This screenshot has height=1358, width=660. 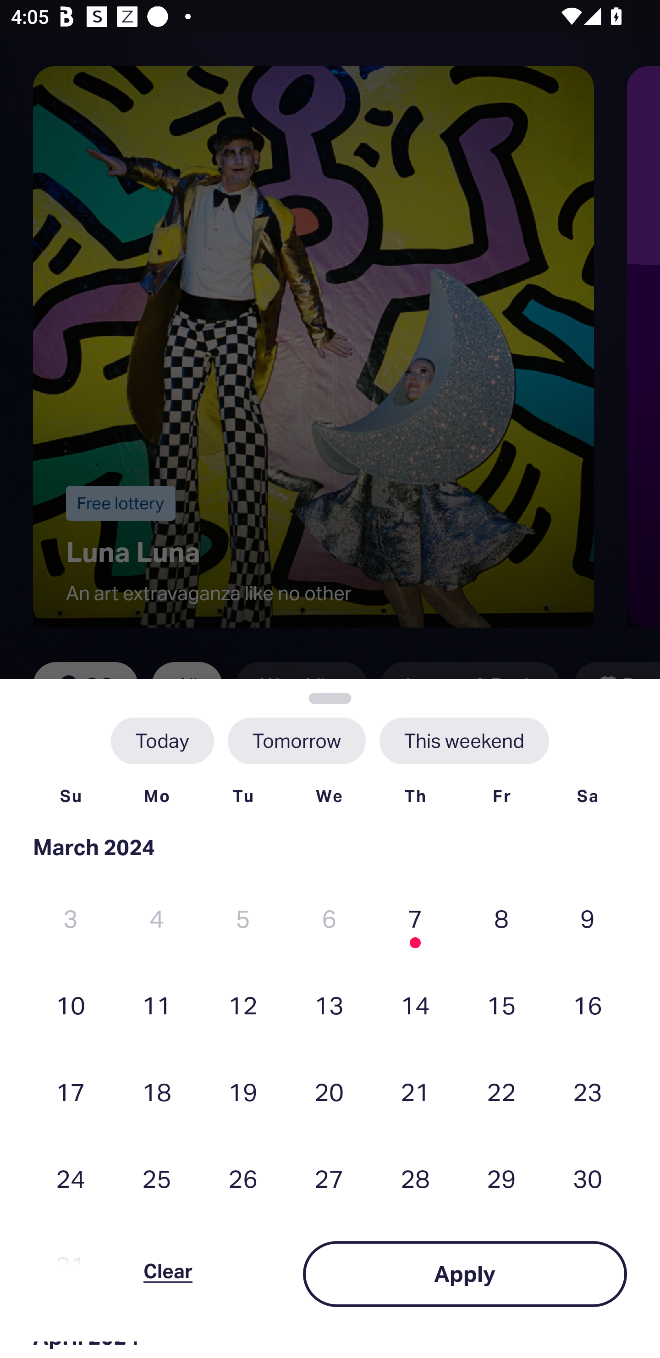 What do you see at coordinates (329, 1091) in the screenshot?
I see `20` at bounding box center [329, 1091].